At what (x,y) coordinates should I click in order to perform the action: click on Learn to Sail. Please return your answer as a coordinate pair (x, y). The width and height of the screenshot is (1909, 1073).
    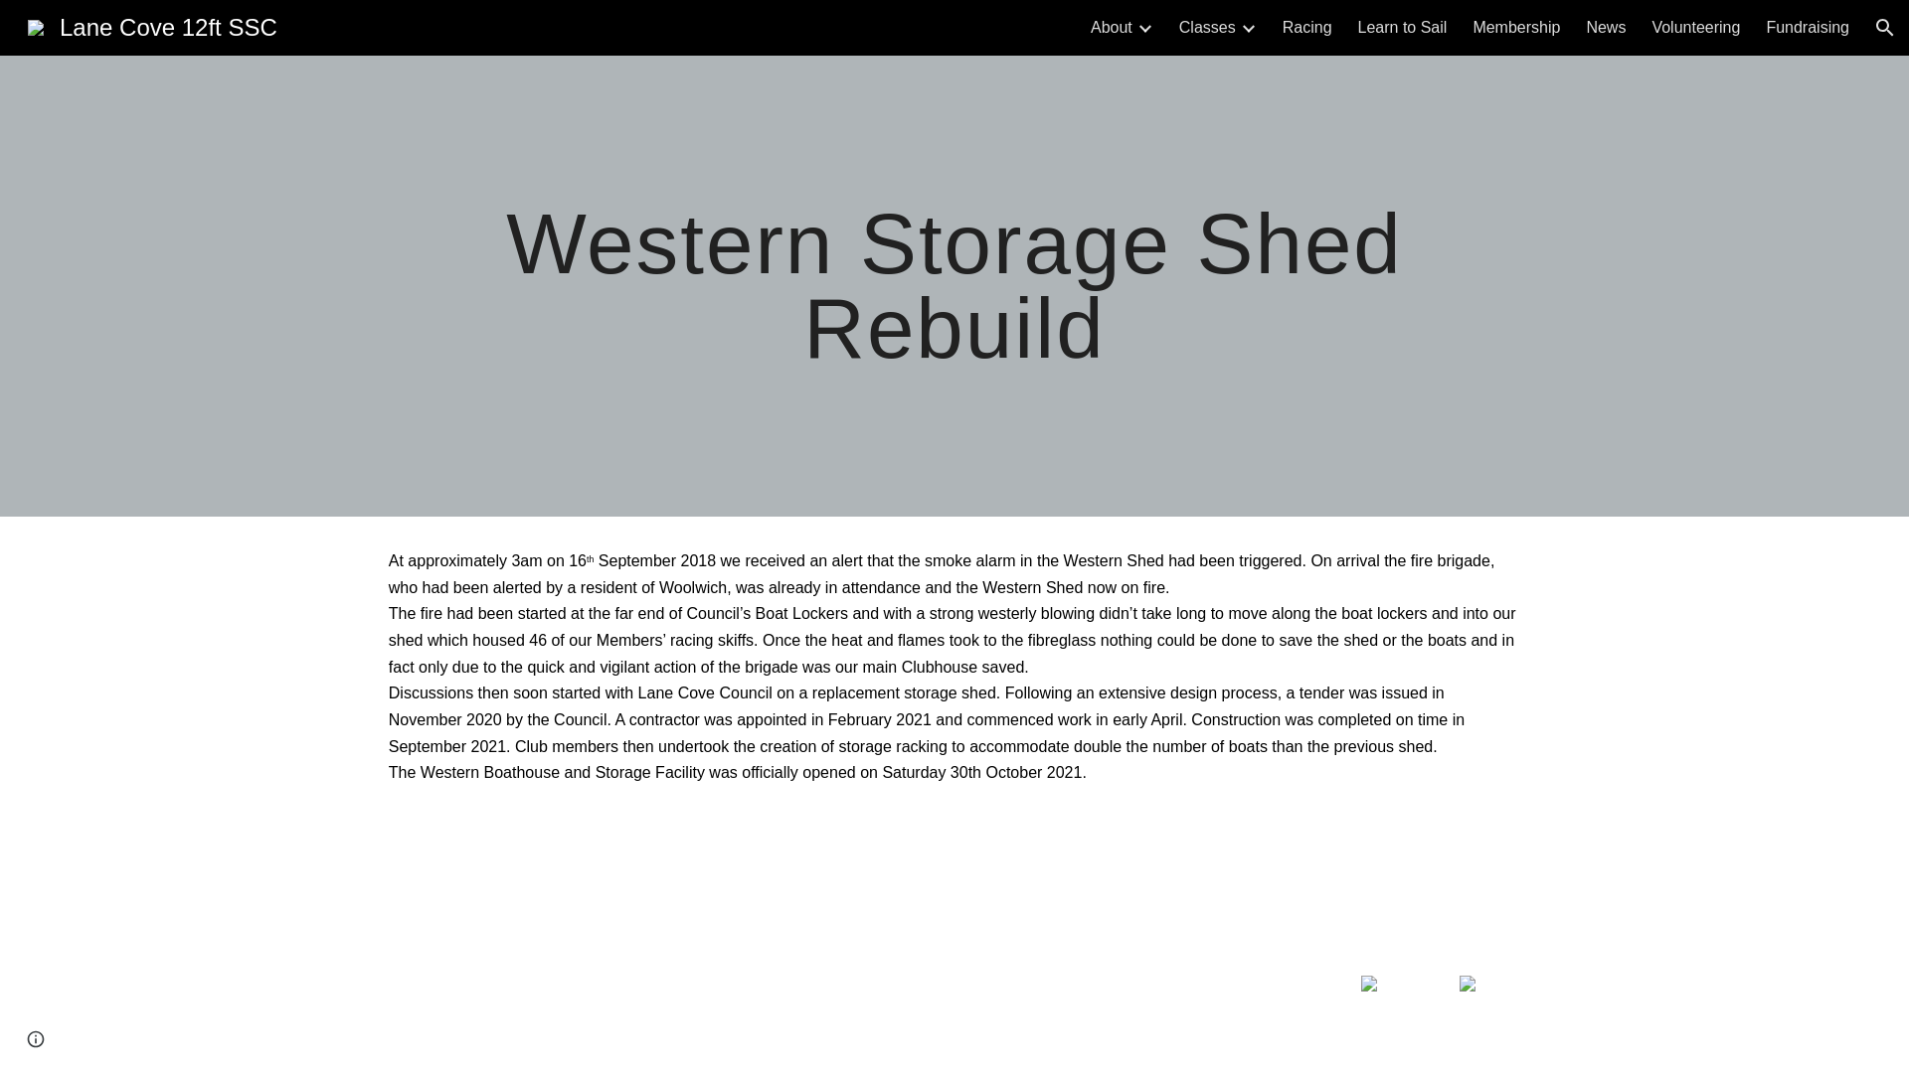
    Looking at the image, I should click on (1402, 28).